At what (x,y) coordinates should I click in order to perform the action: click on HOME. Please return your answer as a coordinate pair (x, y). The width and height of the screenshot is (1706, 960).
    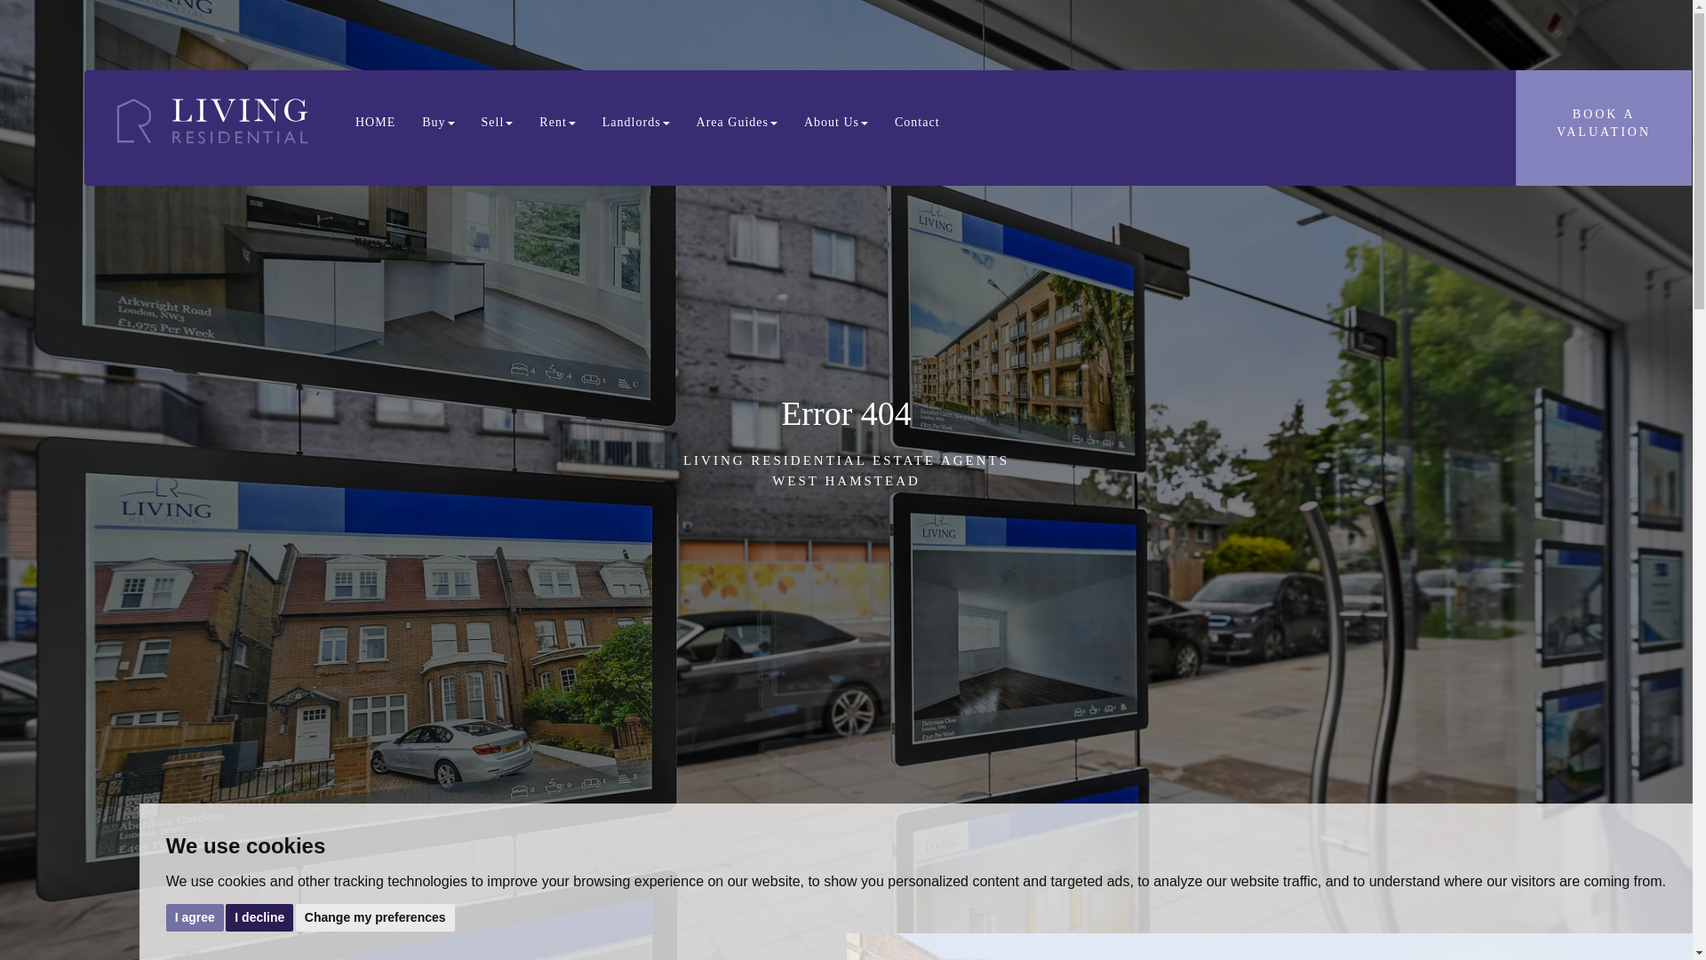
    Looking at the image, I should click on (917, 123).